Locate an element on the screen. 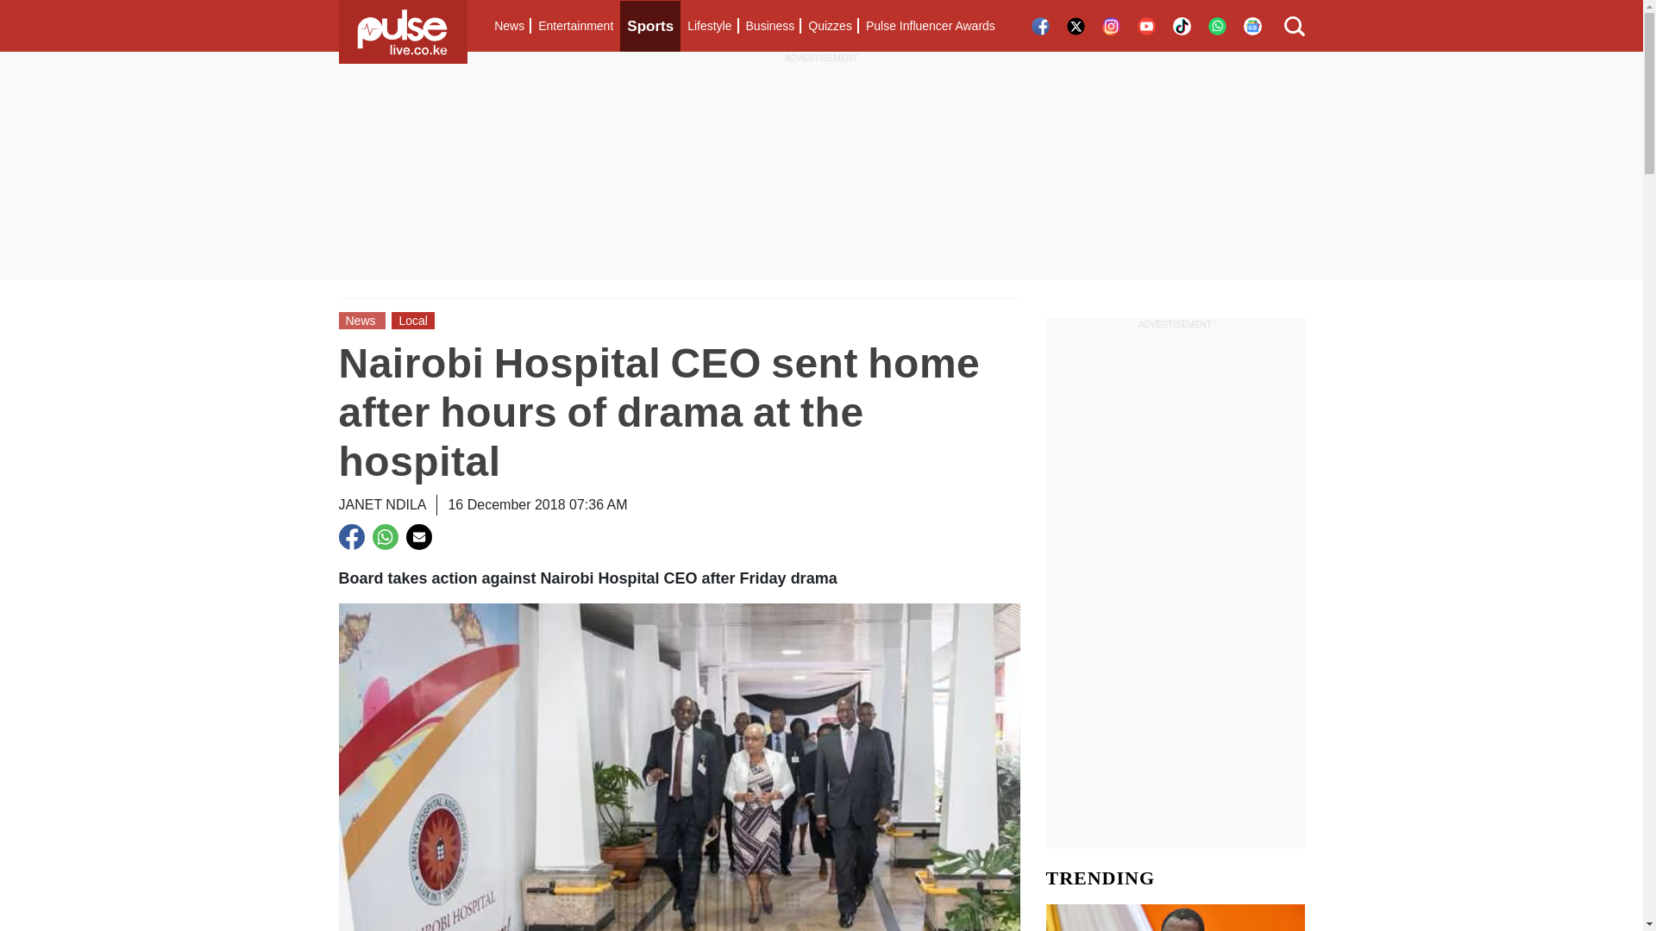 The height and width of the screenshot is (931, 1656). Pulse Influencer Awards is located at coordinates (930, 26).